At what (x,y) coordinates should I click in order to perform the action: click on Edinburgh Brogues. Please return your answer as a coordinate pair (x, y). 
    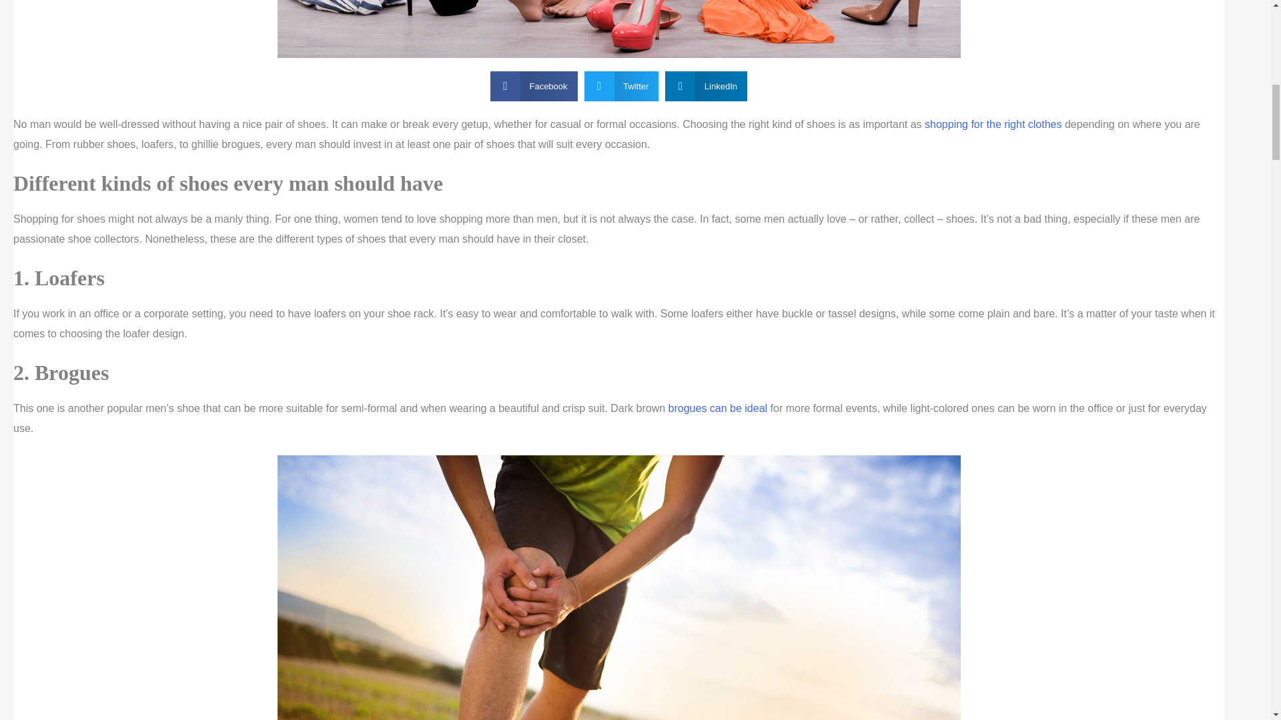
    Looking at the image, I should click on (718, 408).